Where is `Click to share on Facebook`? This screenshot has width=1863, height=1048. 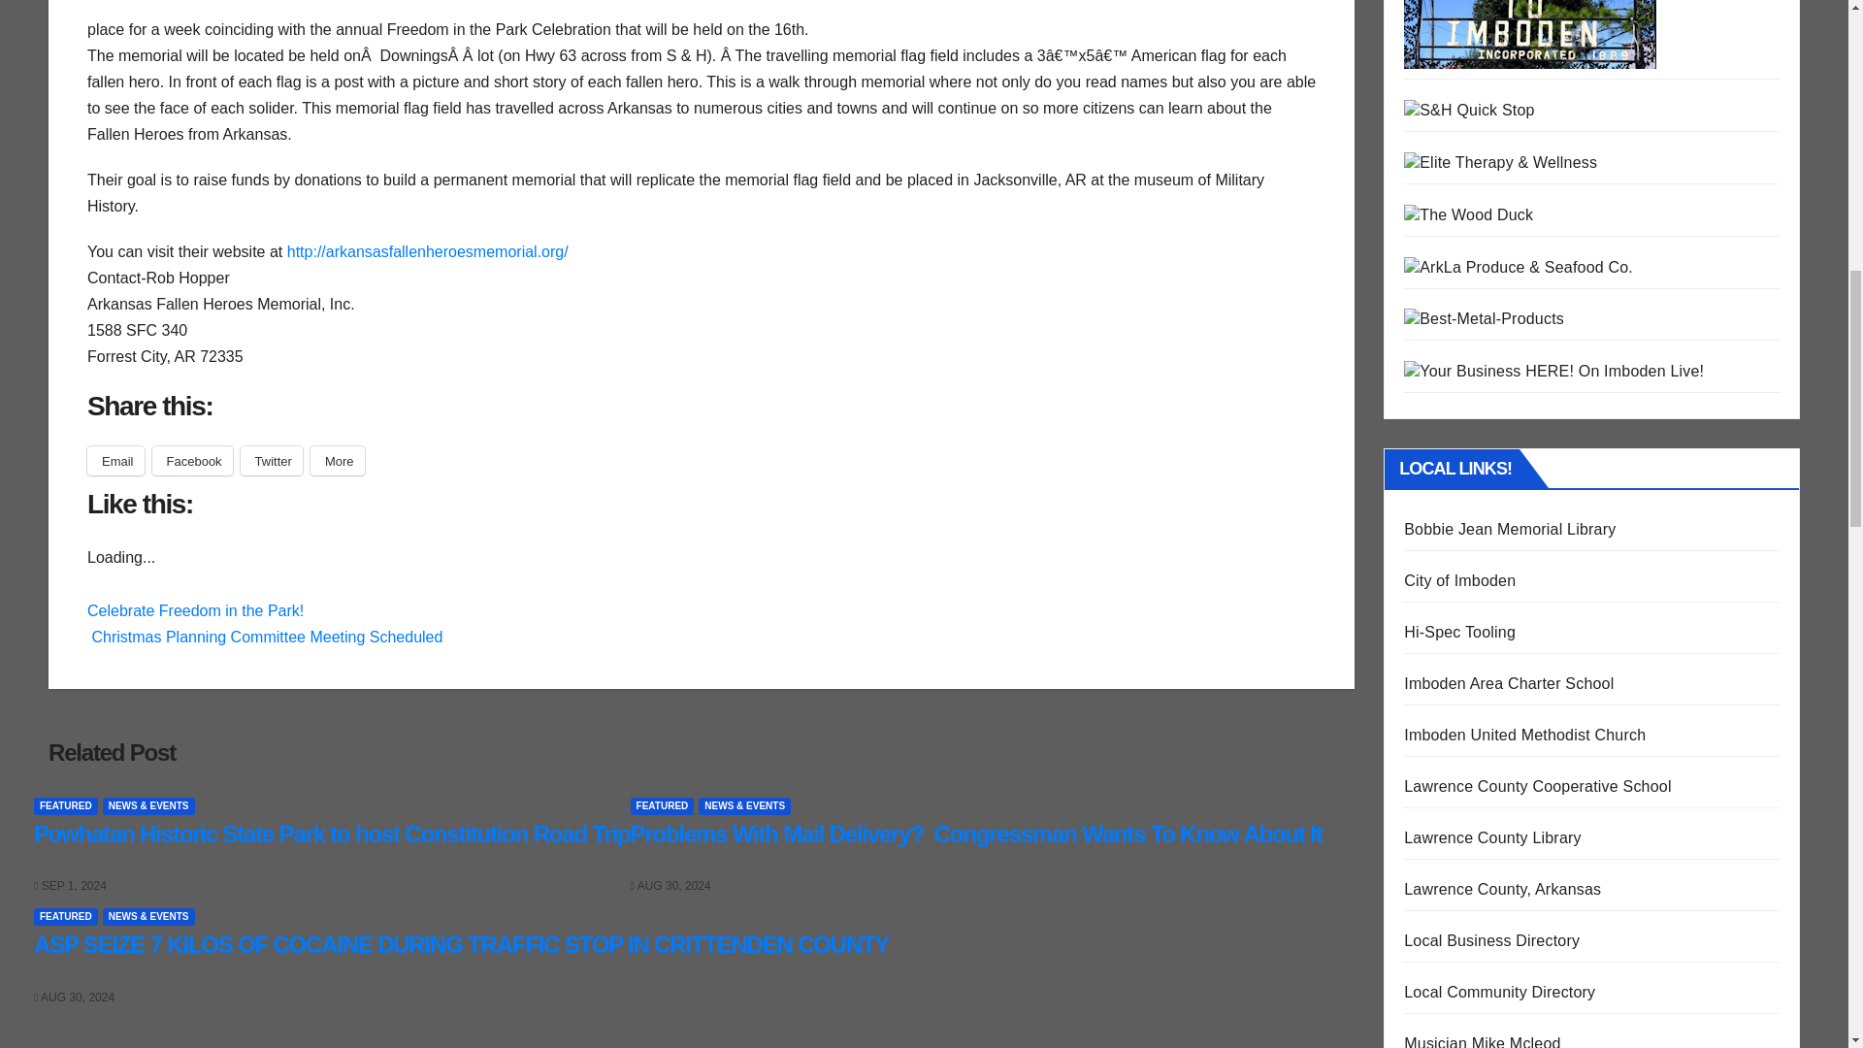 Click to share on Facebook is located at coordinates (192, 461).